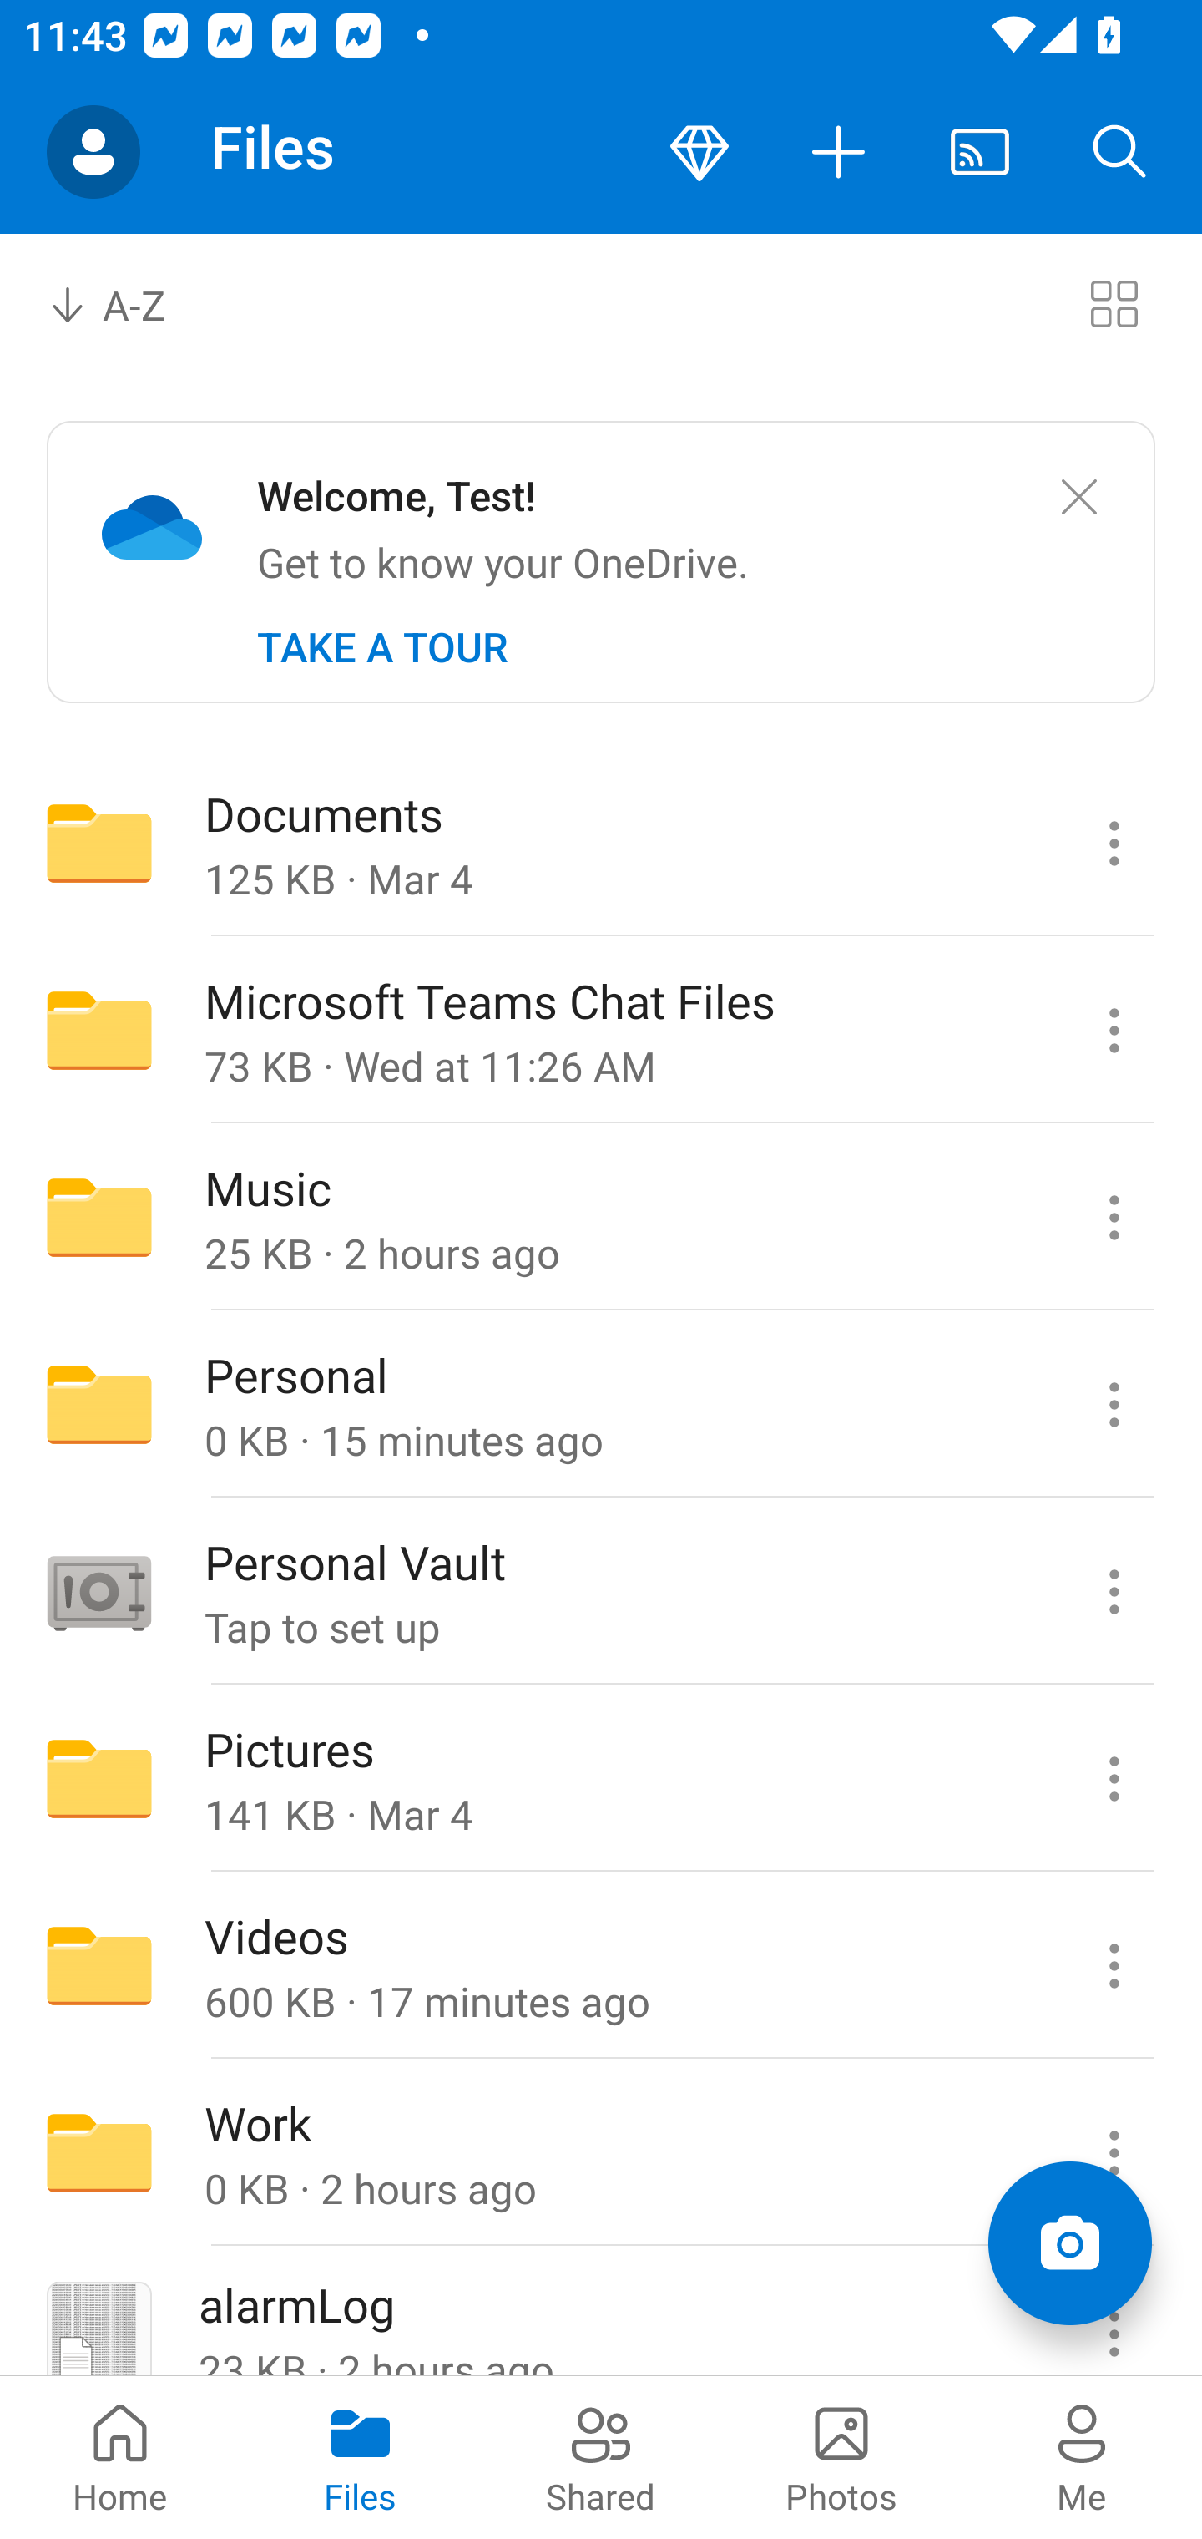 The height and width of the screenshot is (2539, 1202). I want to click on TAKE A TOUR, so click(382, 647).